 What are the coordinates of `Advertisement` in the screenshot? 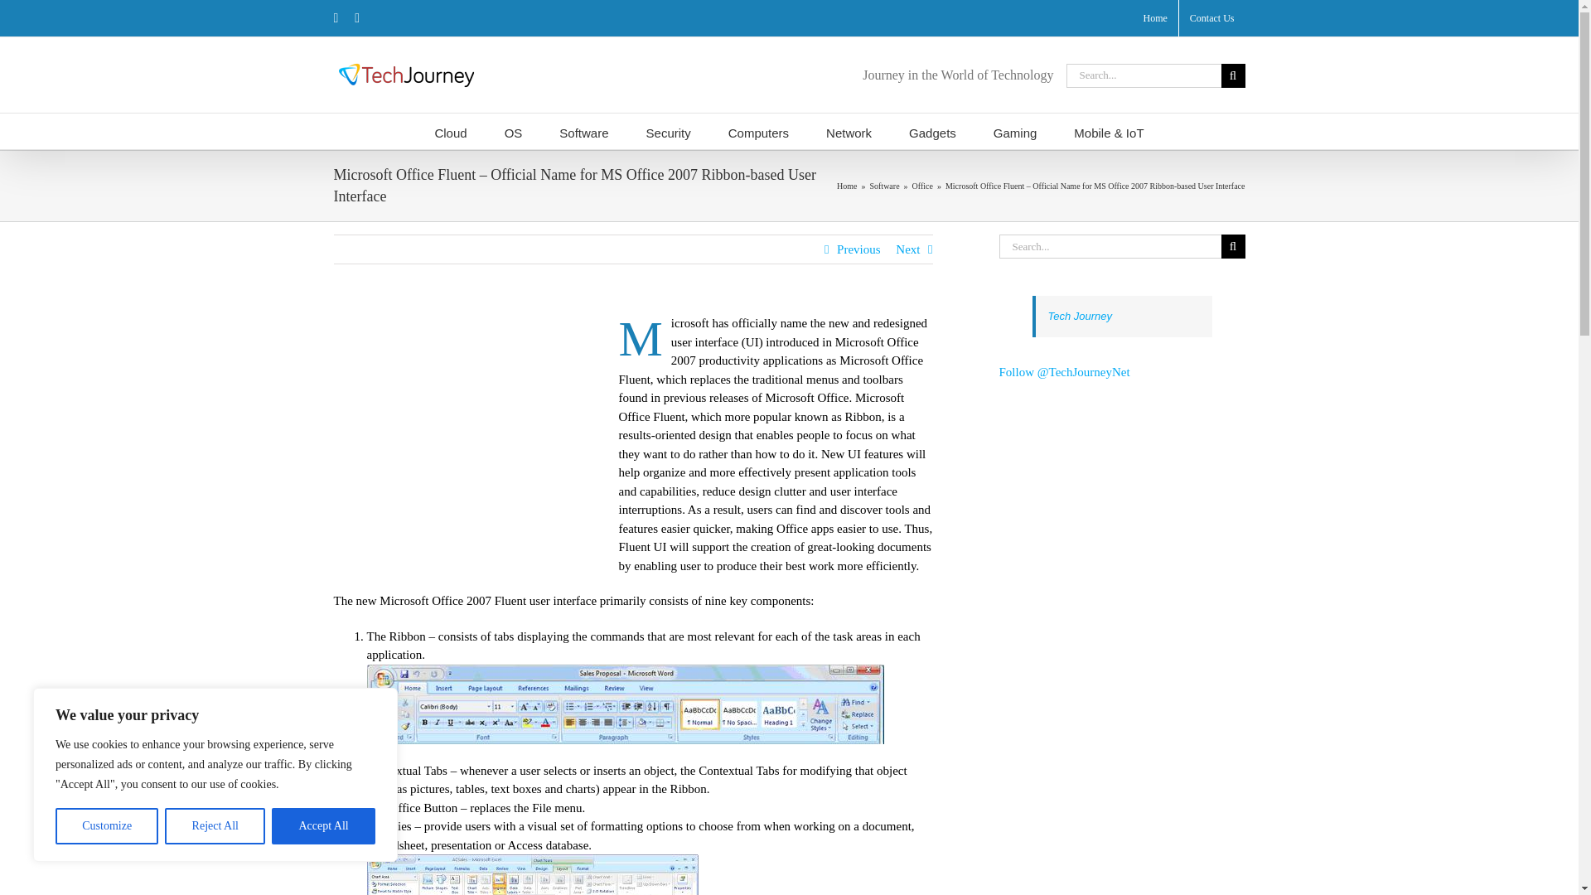 It's located at (471, 436).